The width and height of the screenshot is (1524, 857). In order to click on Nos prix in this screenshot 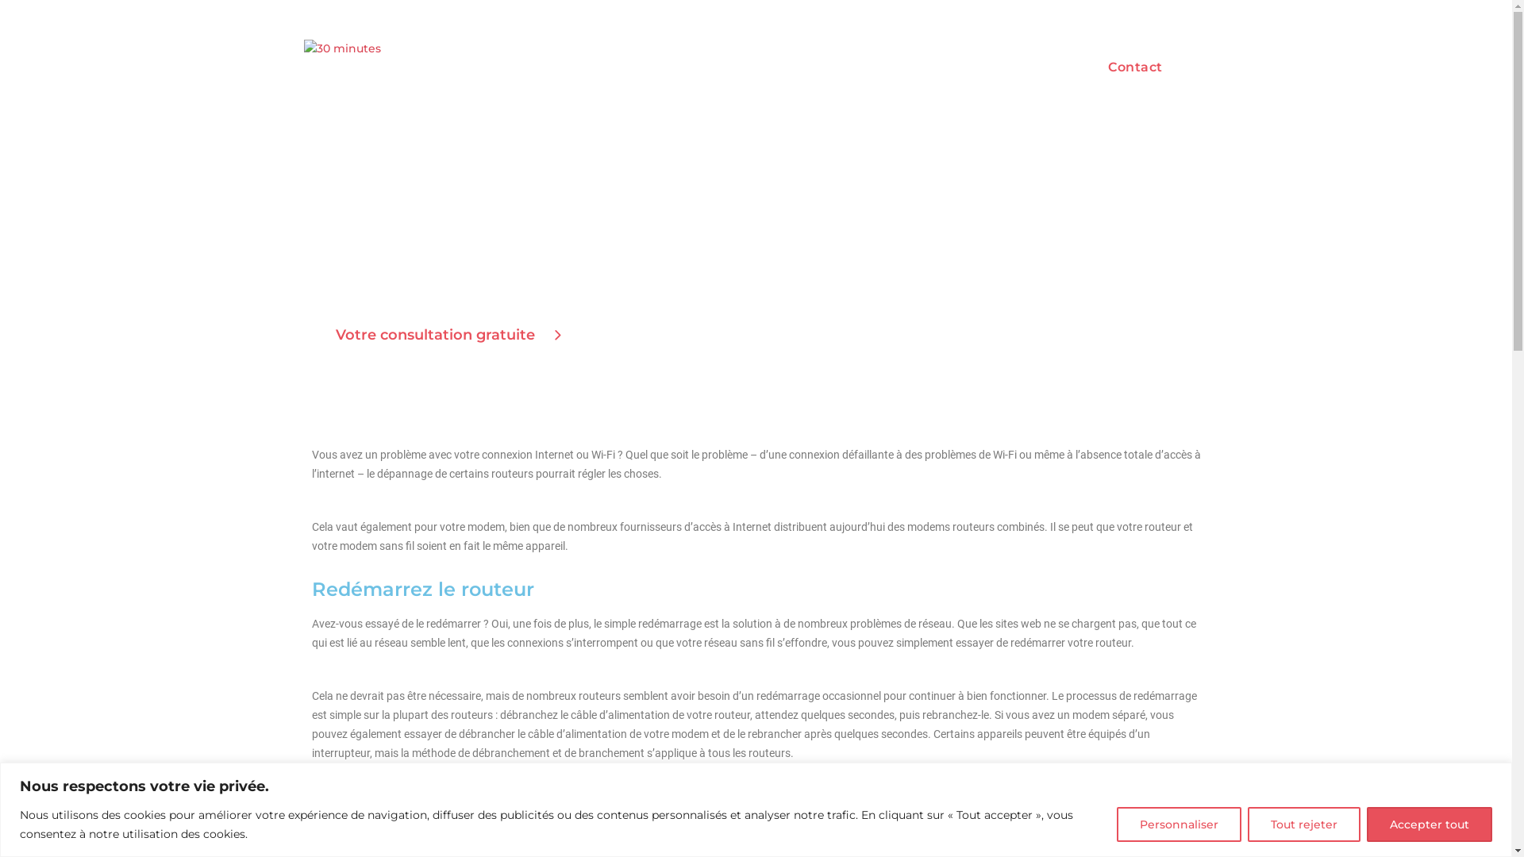, I will do `click(824, 67)`.